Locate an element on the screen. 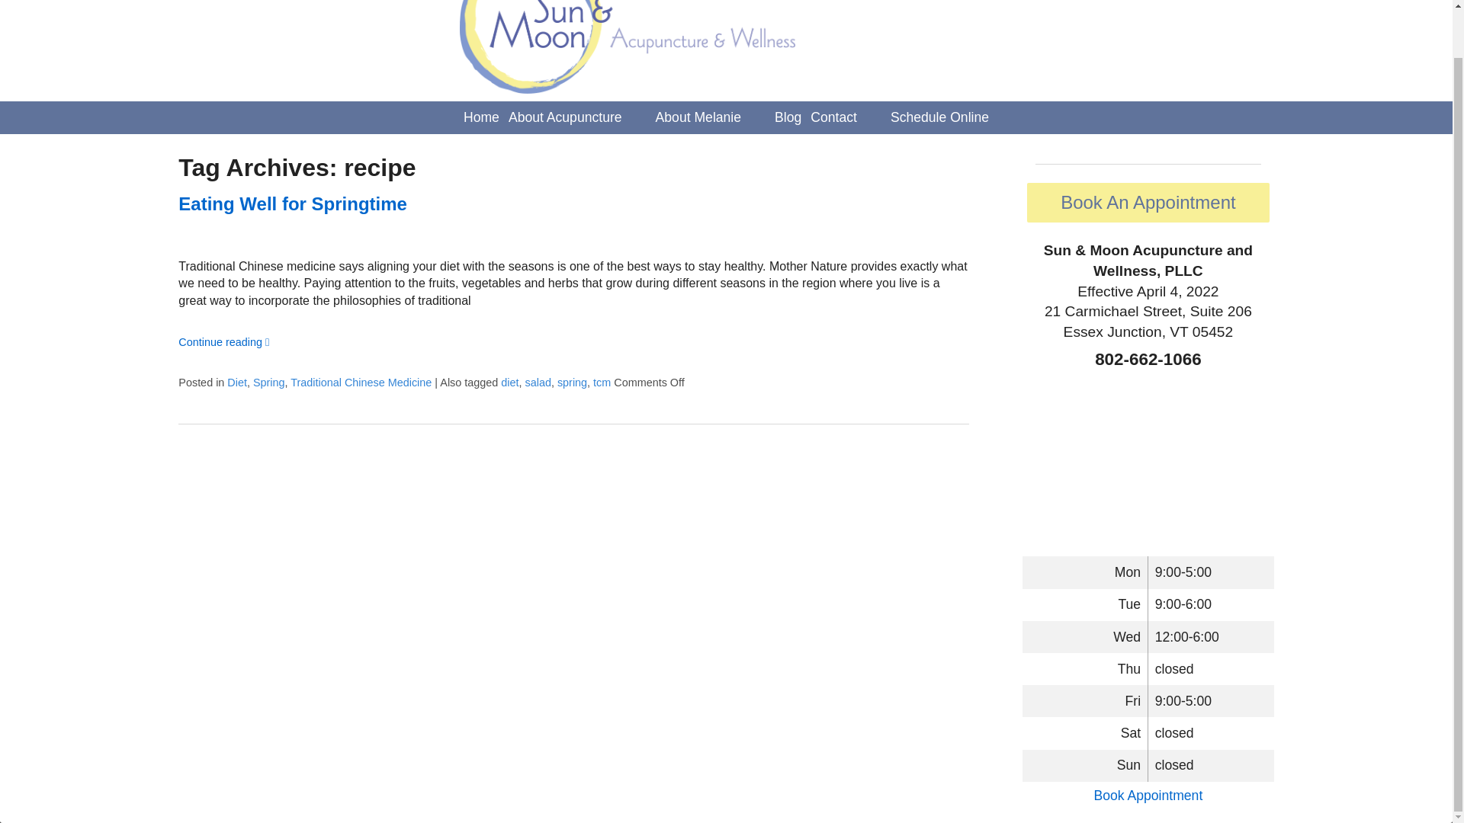  Book Appointment is located at coordinates (1148, 796).